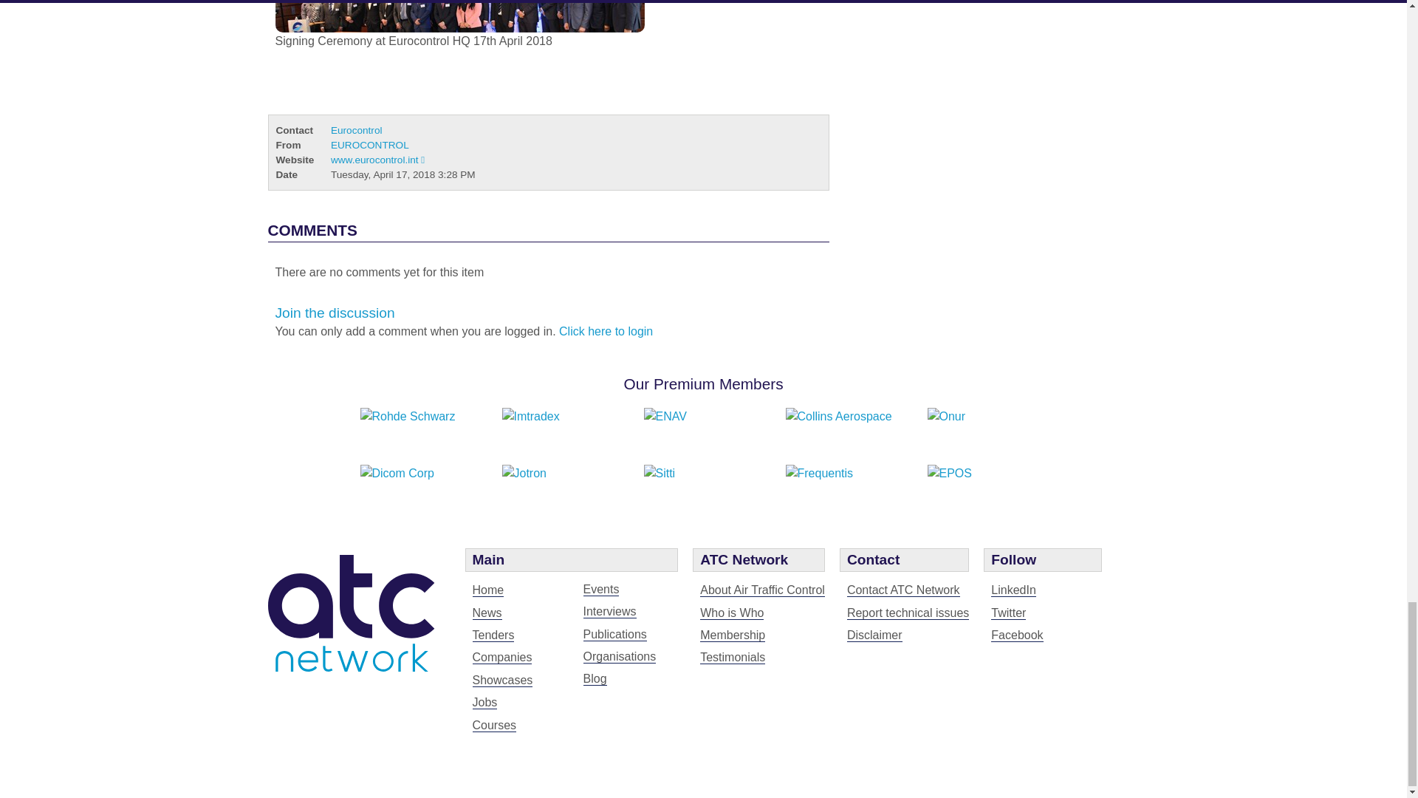 The width and height of the screenshot is (1418, 798). Describe the element at coordinates (493, 635) in the screenshot. I see `Tenders` at that location.